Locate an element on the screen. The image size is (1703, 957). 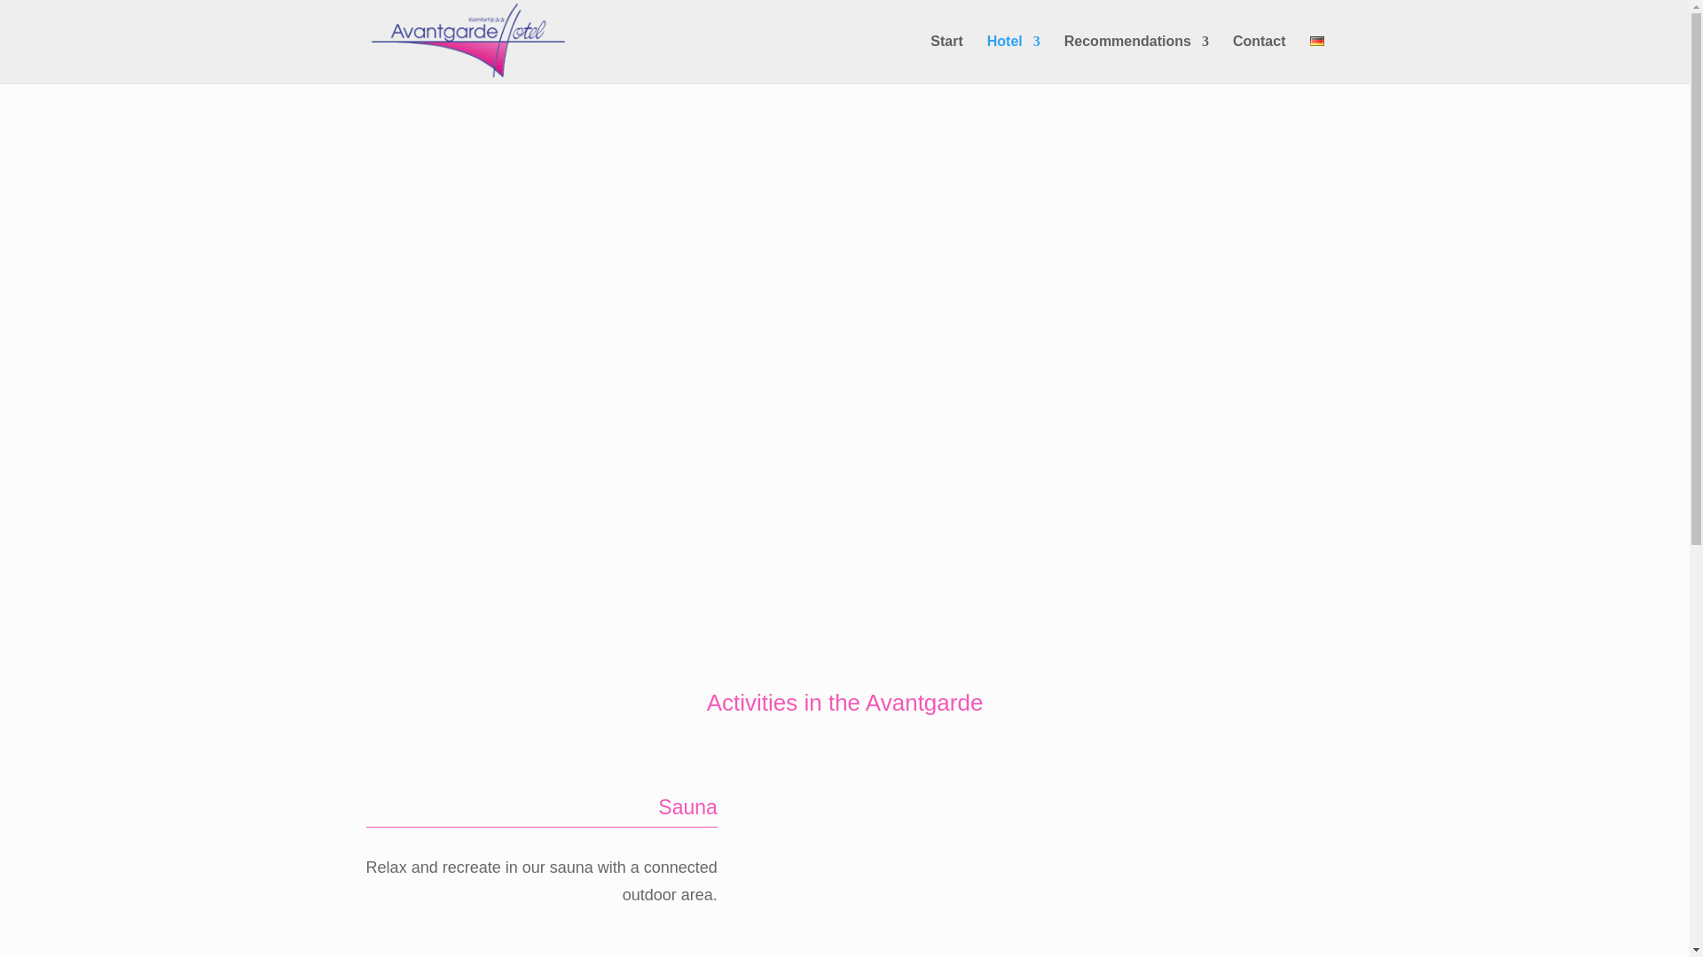
Start is located at coordinates (946, 58).